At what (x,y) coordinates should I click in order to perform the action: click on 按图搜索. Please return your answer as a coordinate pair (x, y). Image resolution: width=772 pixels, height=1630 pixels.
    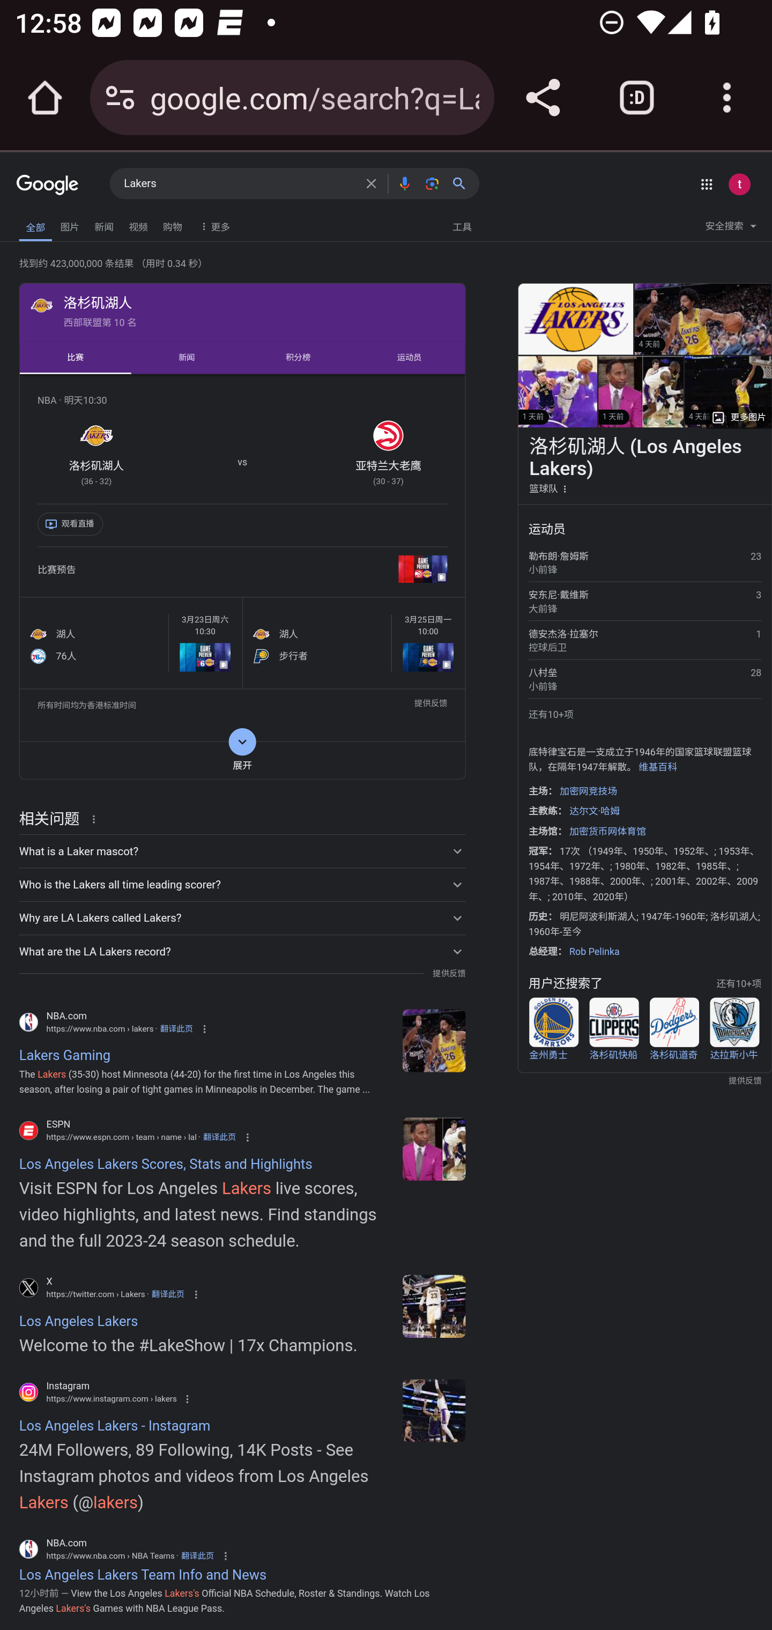
    Looking at the image, I should click on (432, 183).